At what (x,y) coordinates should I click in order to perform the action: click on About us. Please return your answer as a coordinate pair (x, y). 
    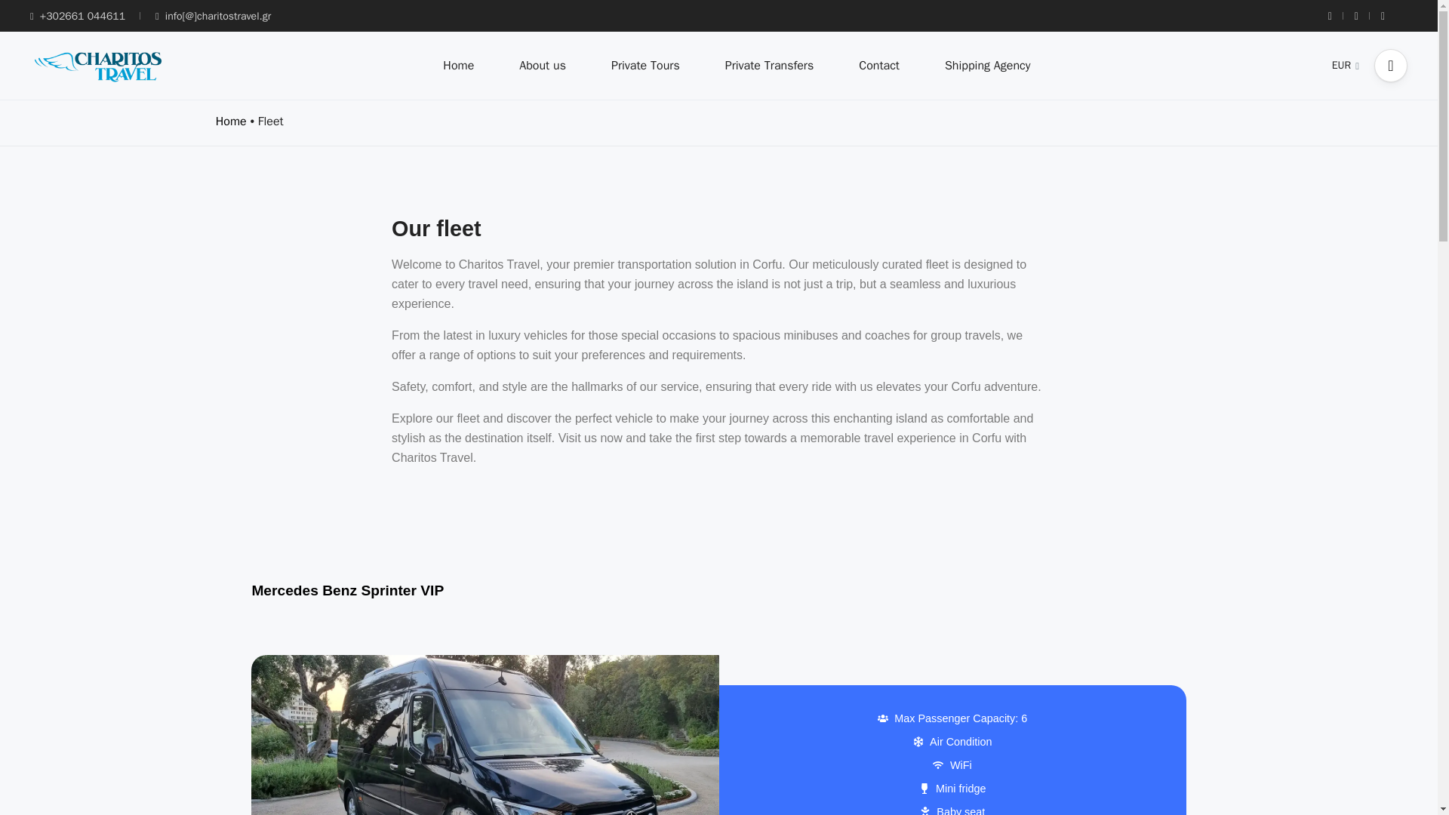
    Looking at the image, I should click on (542, 65).